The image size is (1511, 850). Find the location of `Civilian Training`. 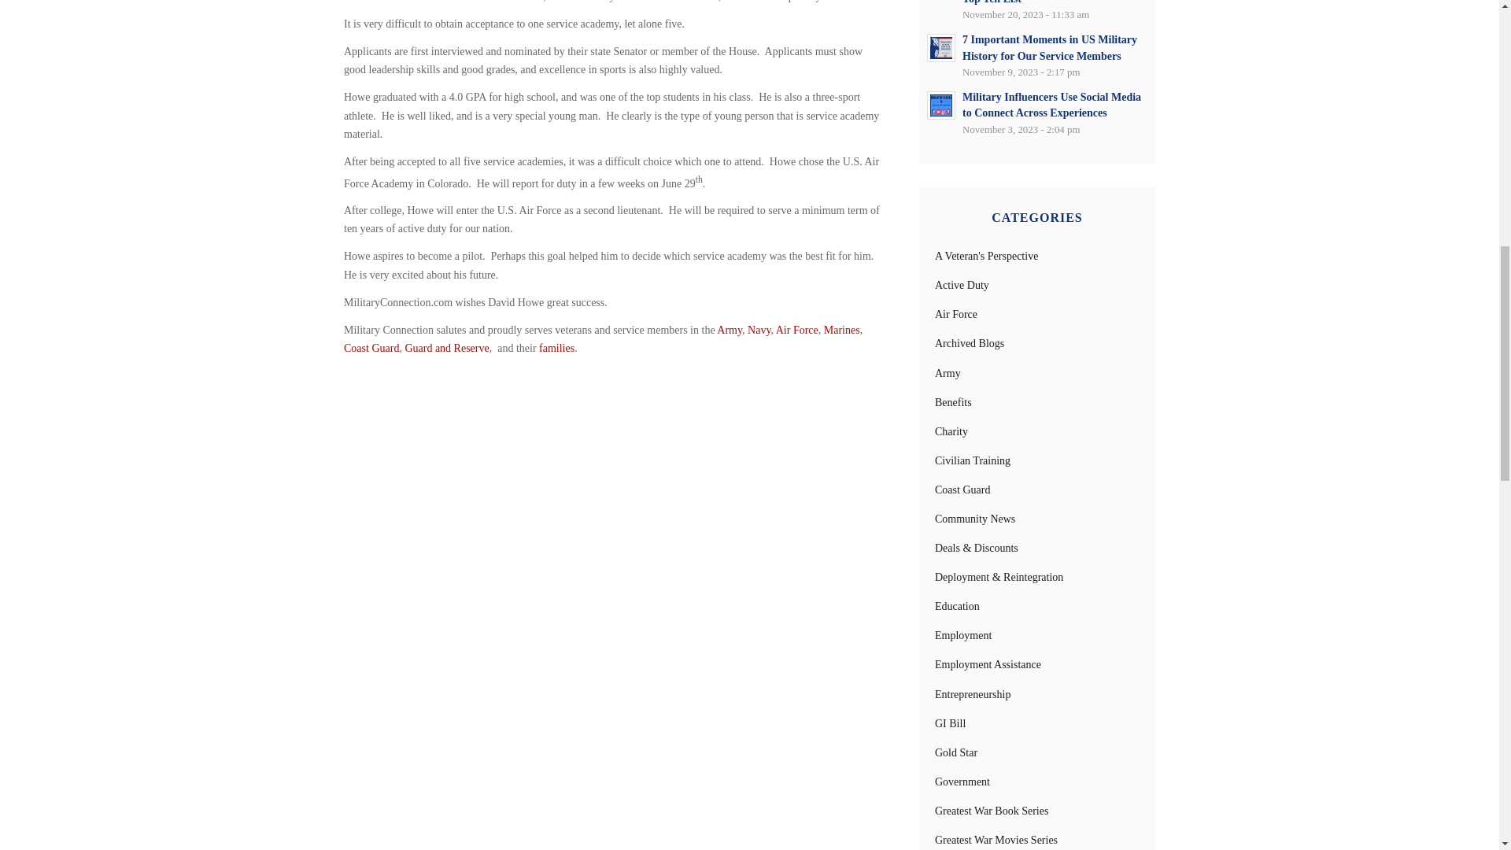

Civilian Training is located at coordinates (973, 460).